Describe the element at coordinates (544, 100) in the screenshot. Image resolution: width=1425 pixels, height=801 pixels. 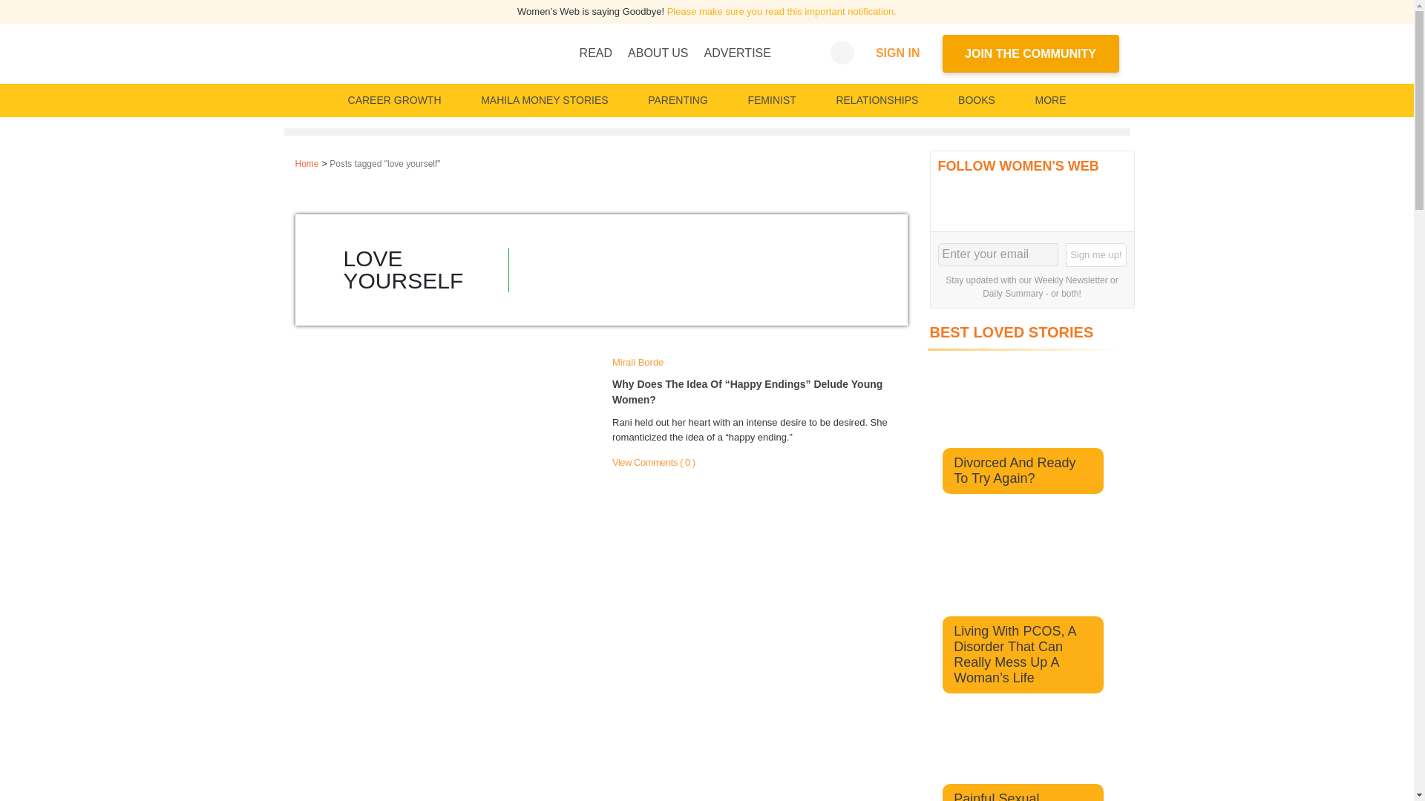
I see `MAHILA MONEY STORIES` at that location.